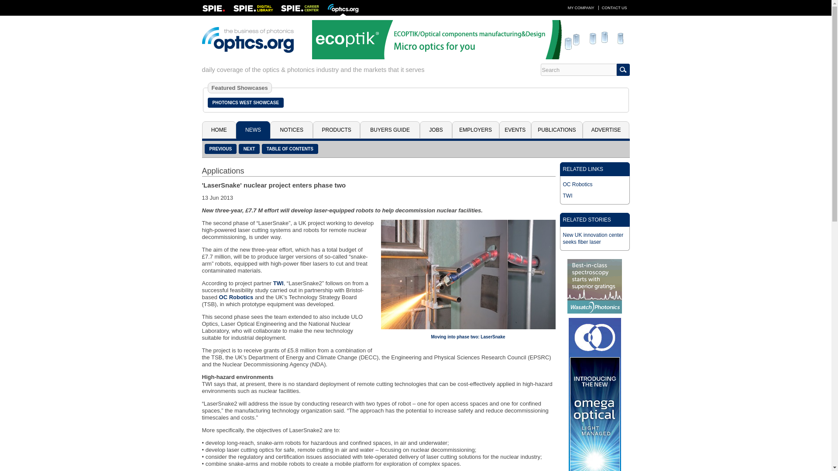 The image size is (838, 471). I want to click on JOBS, so click(436, 130).